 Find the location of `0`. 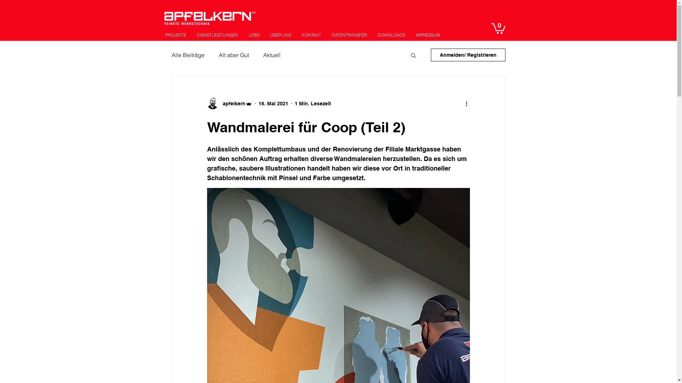

0 is located at coordinates (498, 28).